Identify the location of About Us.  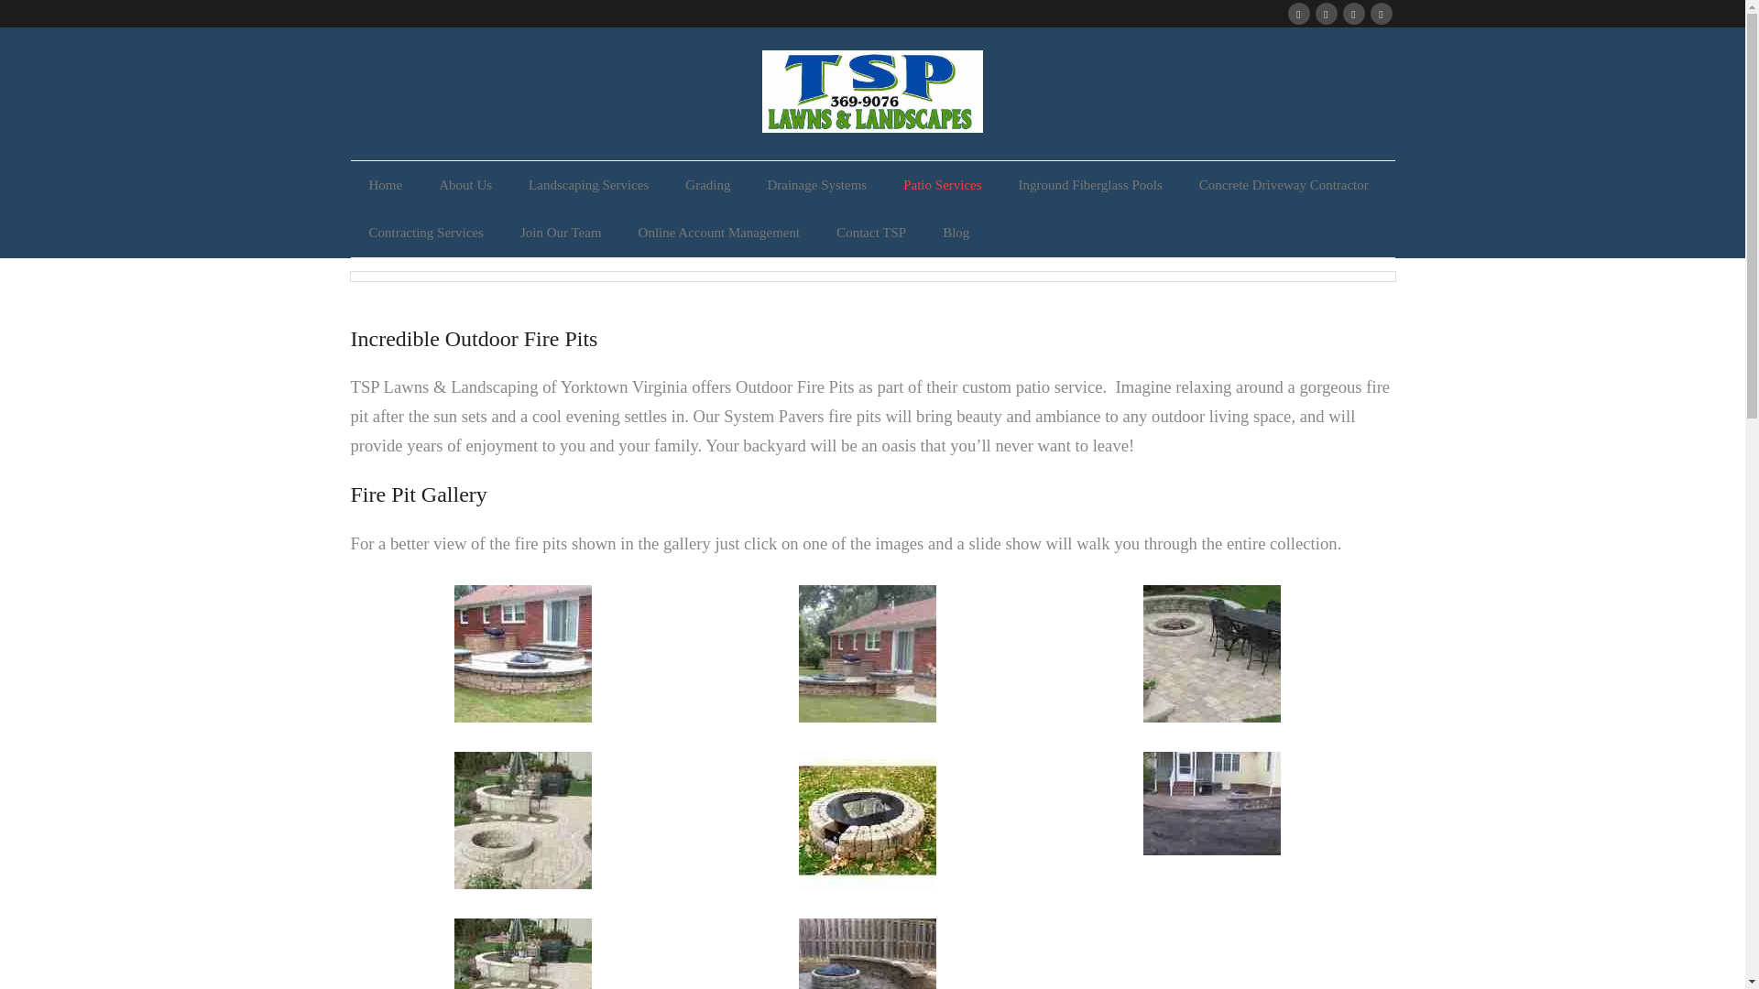
(464, 185).